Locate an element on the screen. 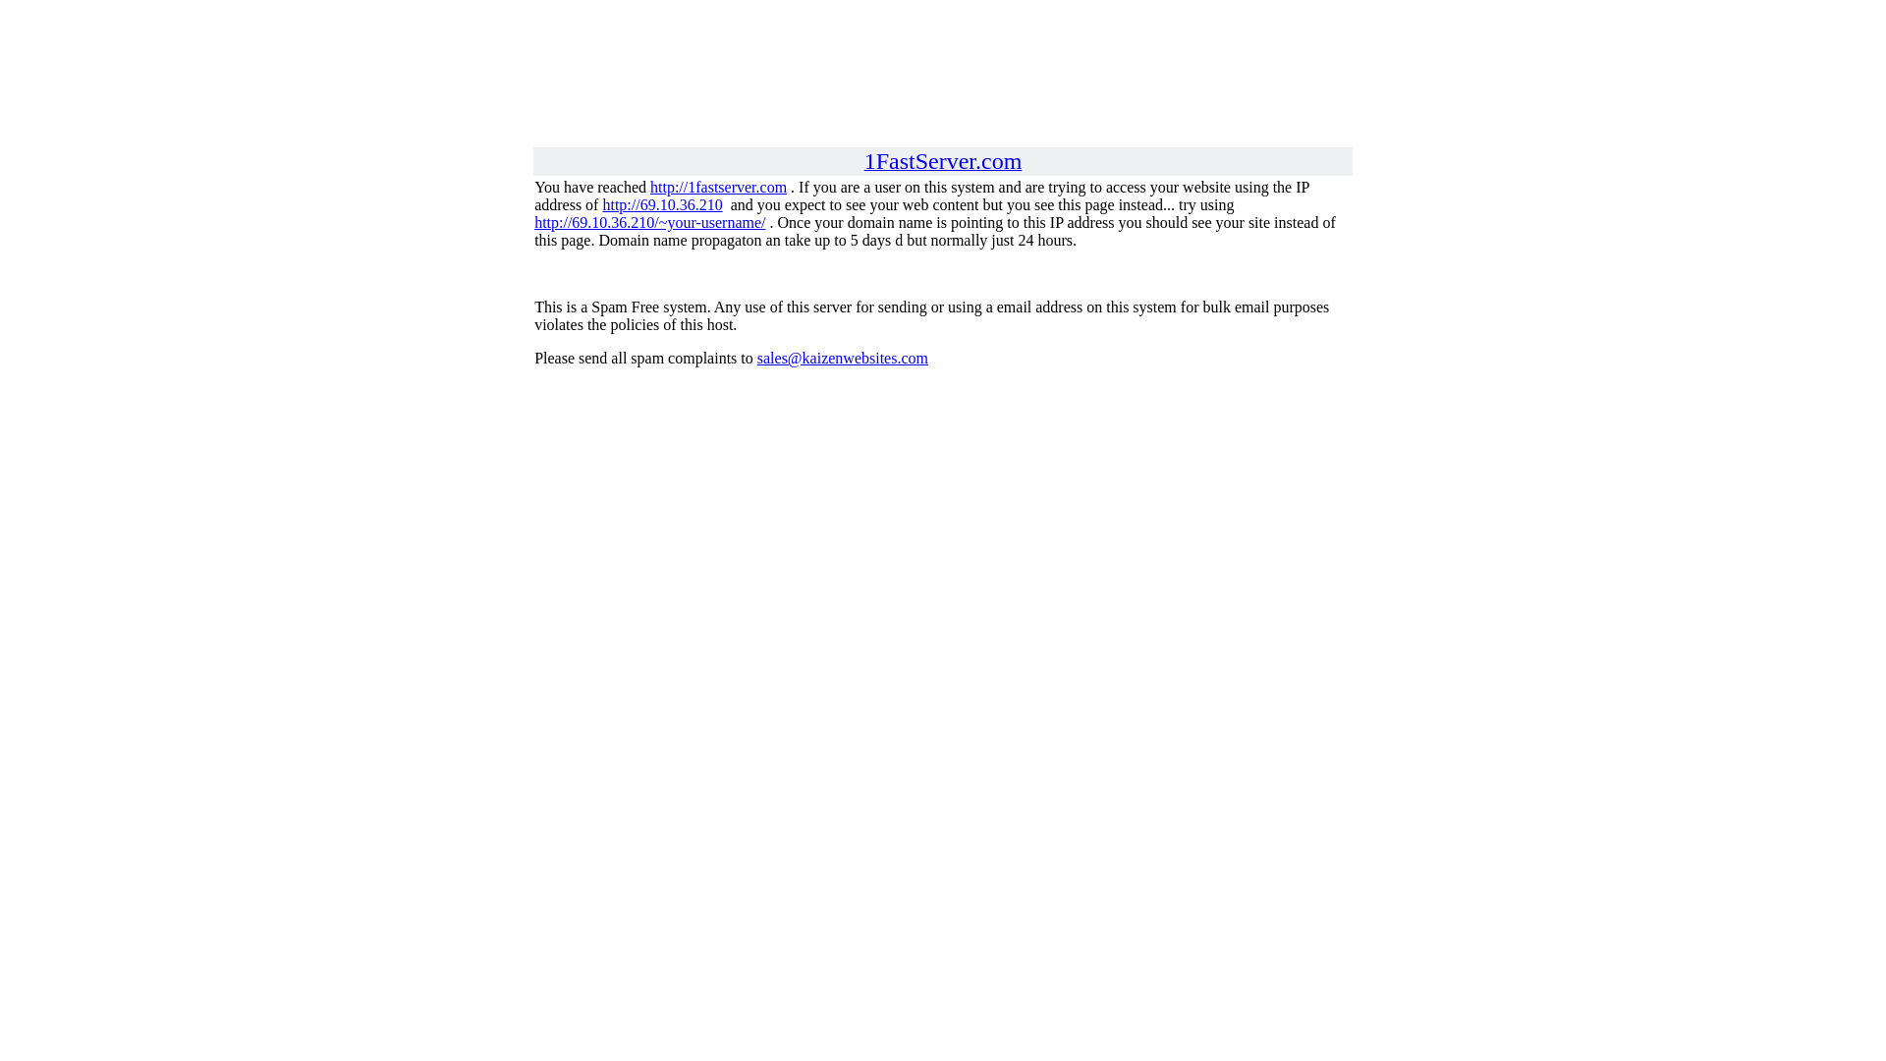 Image resolution: width=1886 pixels, height=1061 pixels. http://69.10.36.210 is located at coordinates (662, 204).